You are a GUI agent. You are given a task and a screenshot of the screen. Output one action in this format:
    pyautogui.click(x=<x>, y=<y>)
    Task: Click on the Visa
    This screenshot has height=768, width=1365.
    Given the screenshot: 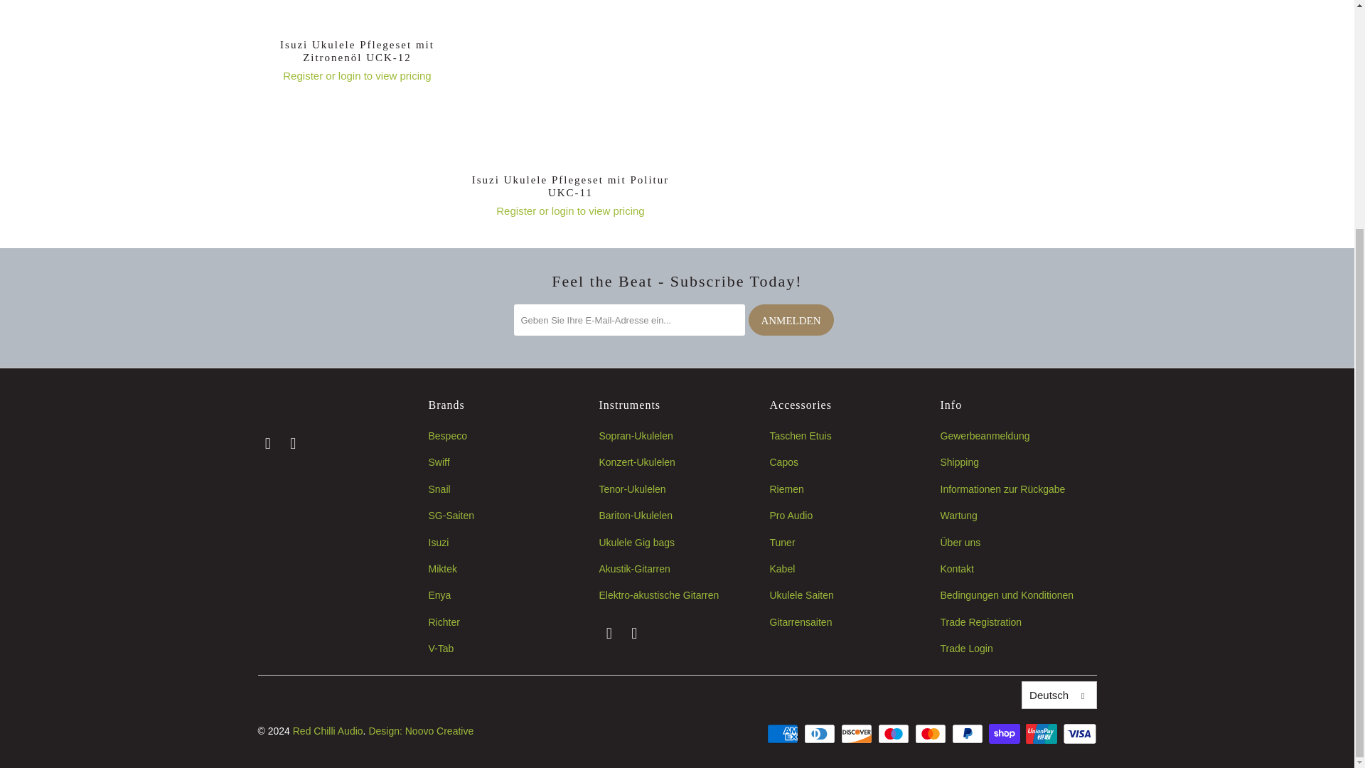 What is the action you would take?
    pyautogui.click(x=1078, y=734)
    